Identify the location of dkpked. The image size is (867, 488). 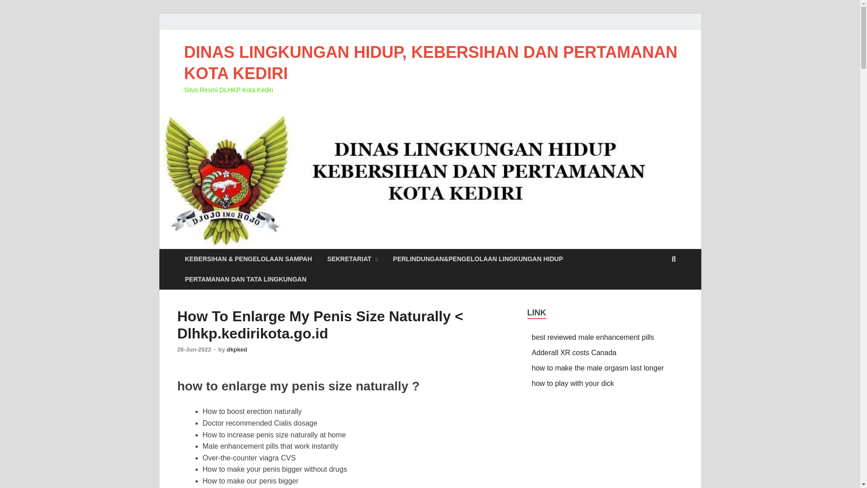
(237, 349).